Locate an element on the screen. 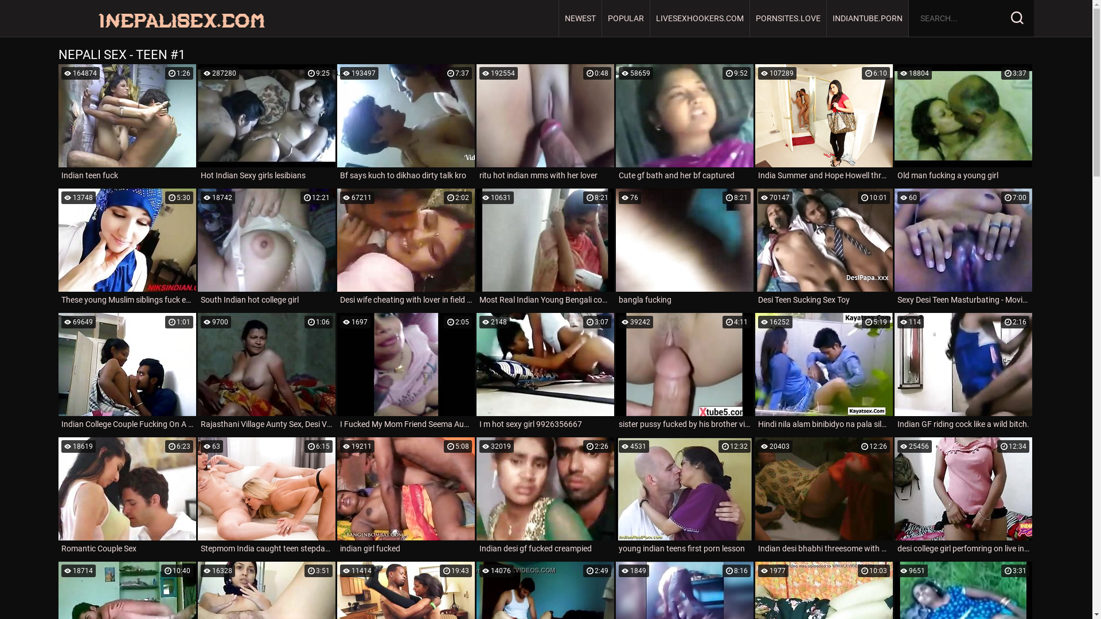 Image resolution: width=1101 pixels, height=619 pixels. 5:08
19211
indian girl fucked is located at coordinates (406, 497).